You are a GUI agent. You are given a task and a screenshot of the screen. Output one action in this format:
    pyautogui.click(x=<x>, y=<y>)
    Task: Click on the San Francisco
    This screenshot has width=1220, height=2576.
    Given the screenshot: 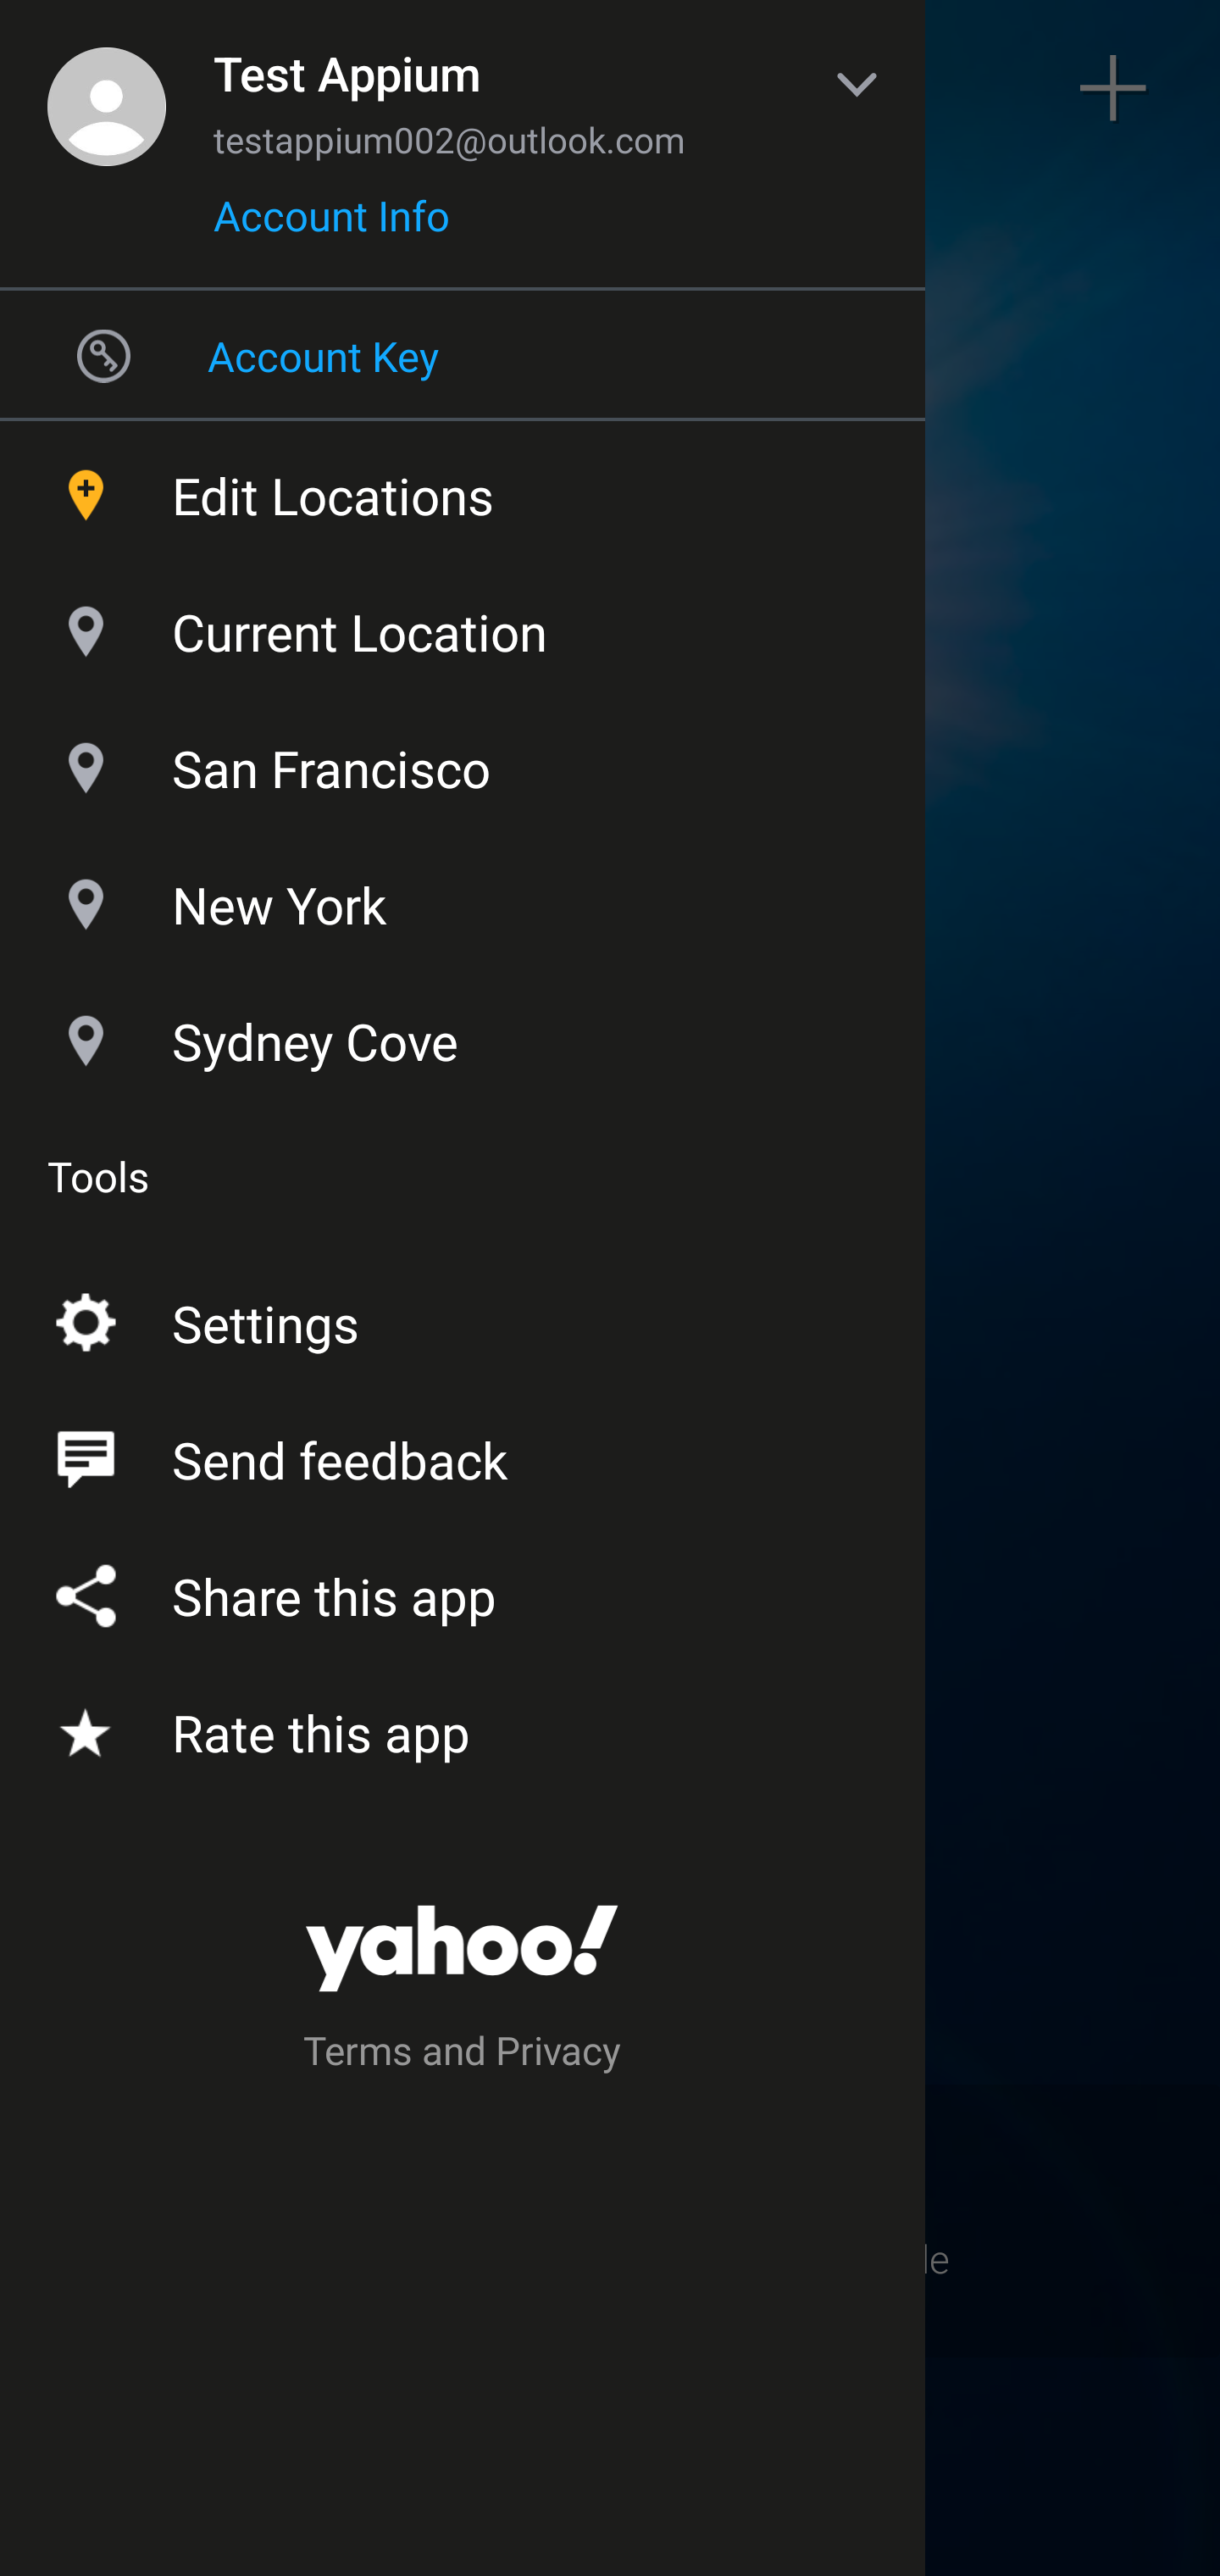 What is the action you would take?
    pyautogui.click(x=463, y=761)
    